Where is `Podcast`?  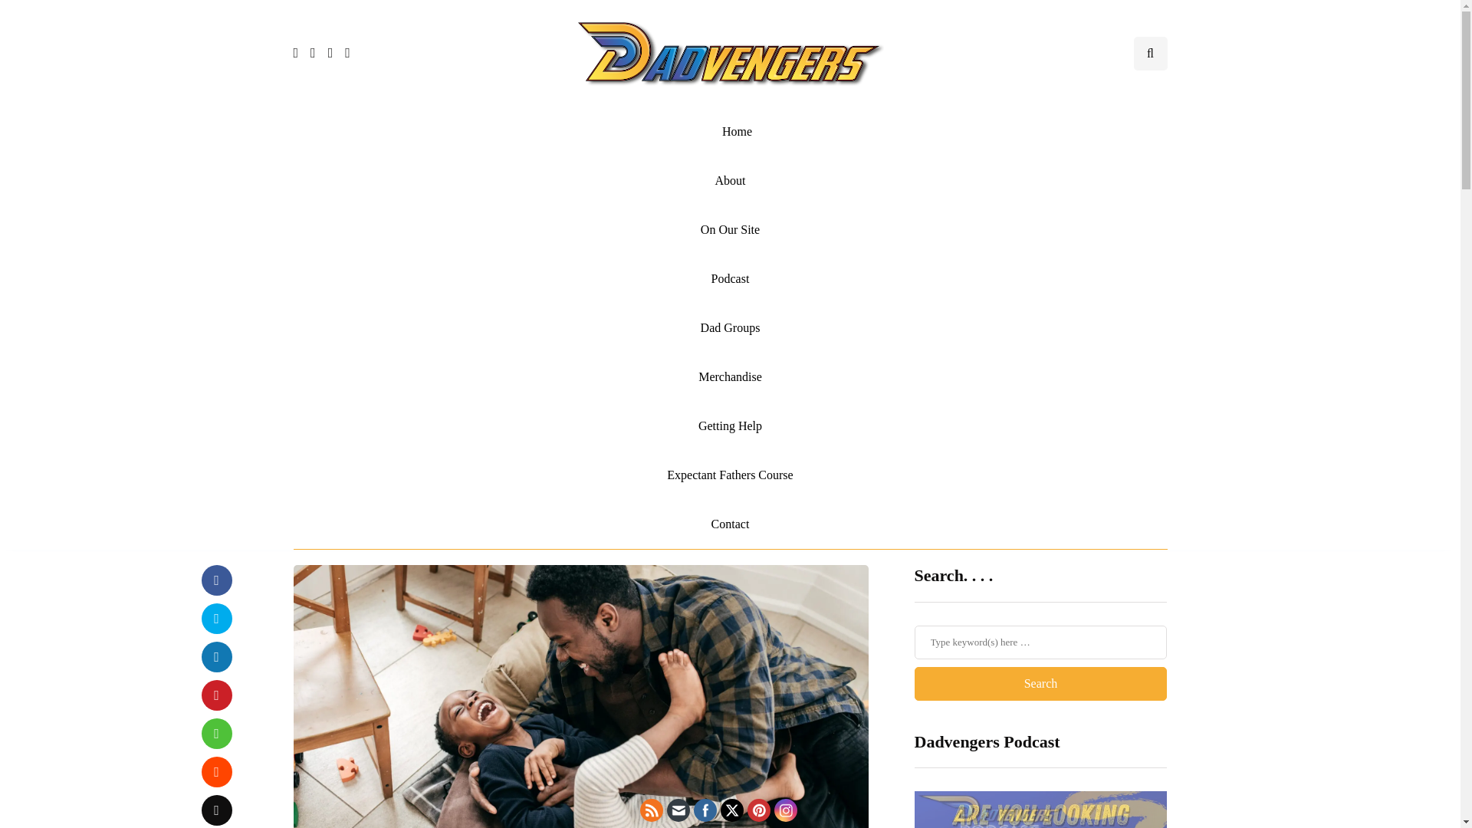 Podcast is located at coordinates (730, 279).